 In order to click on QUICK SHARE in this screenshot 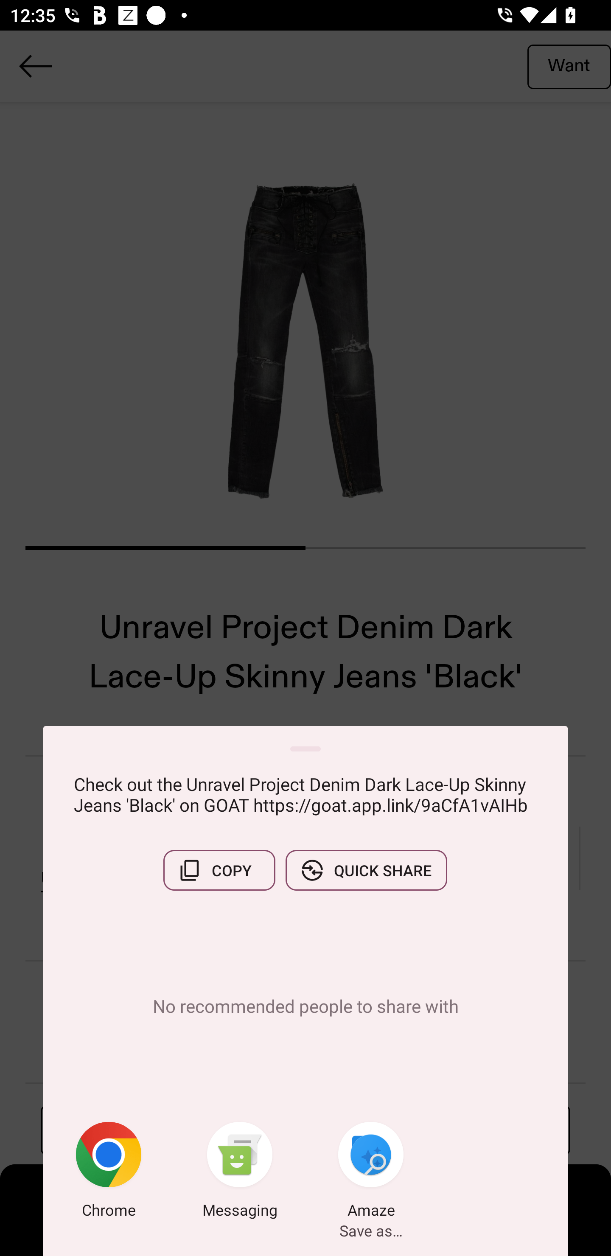, I will do `click(366, 870)`.